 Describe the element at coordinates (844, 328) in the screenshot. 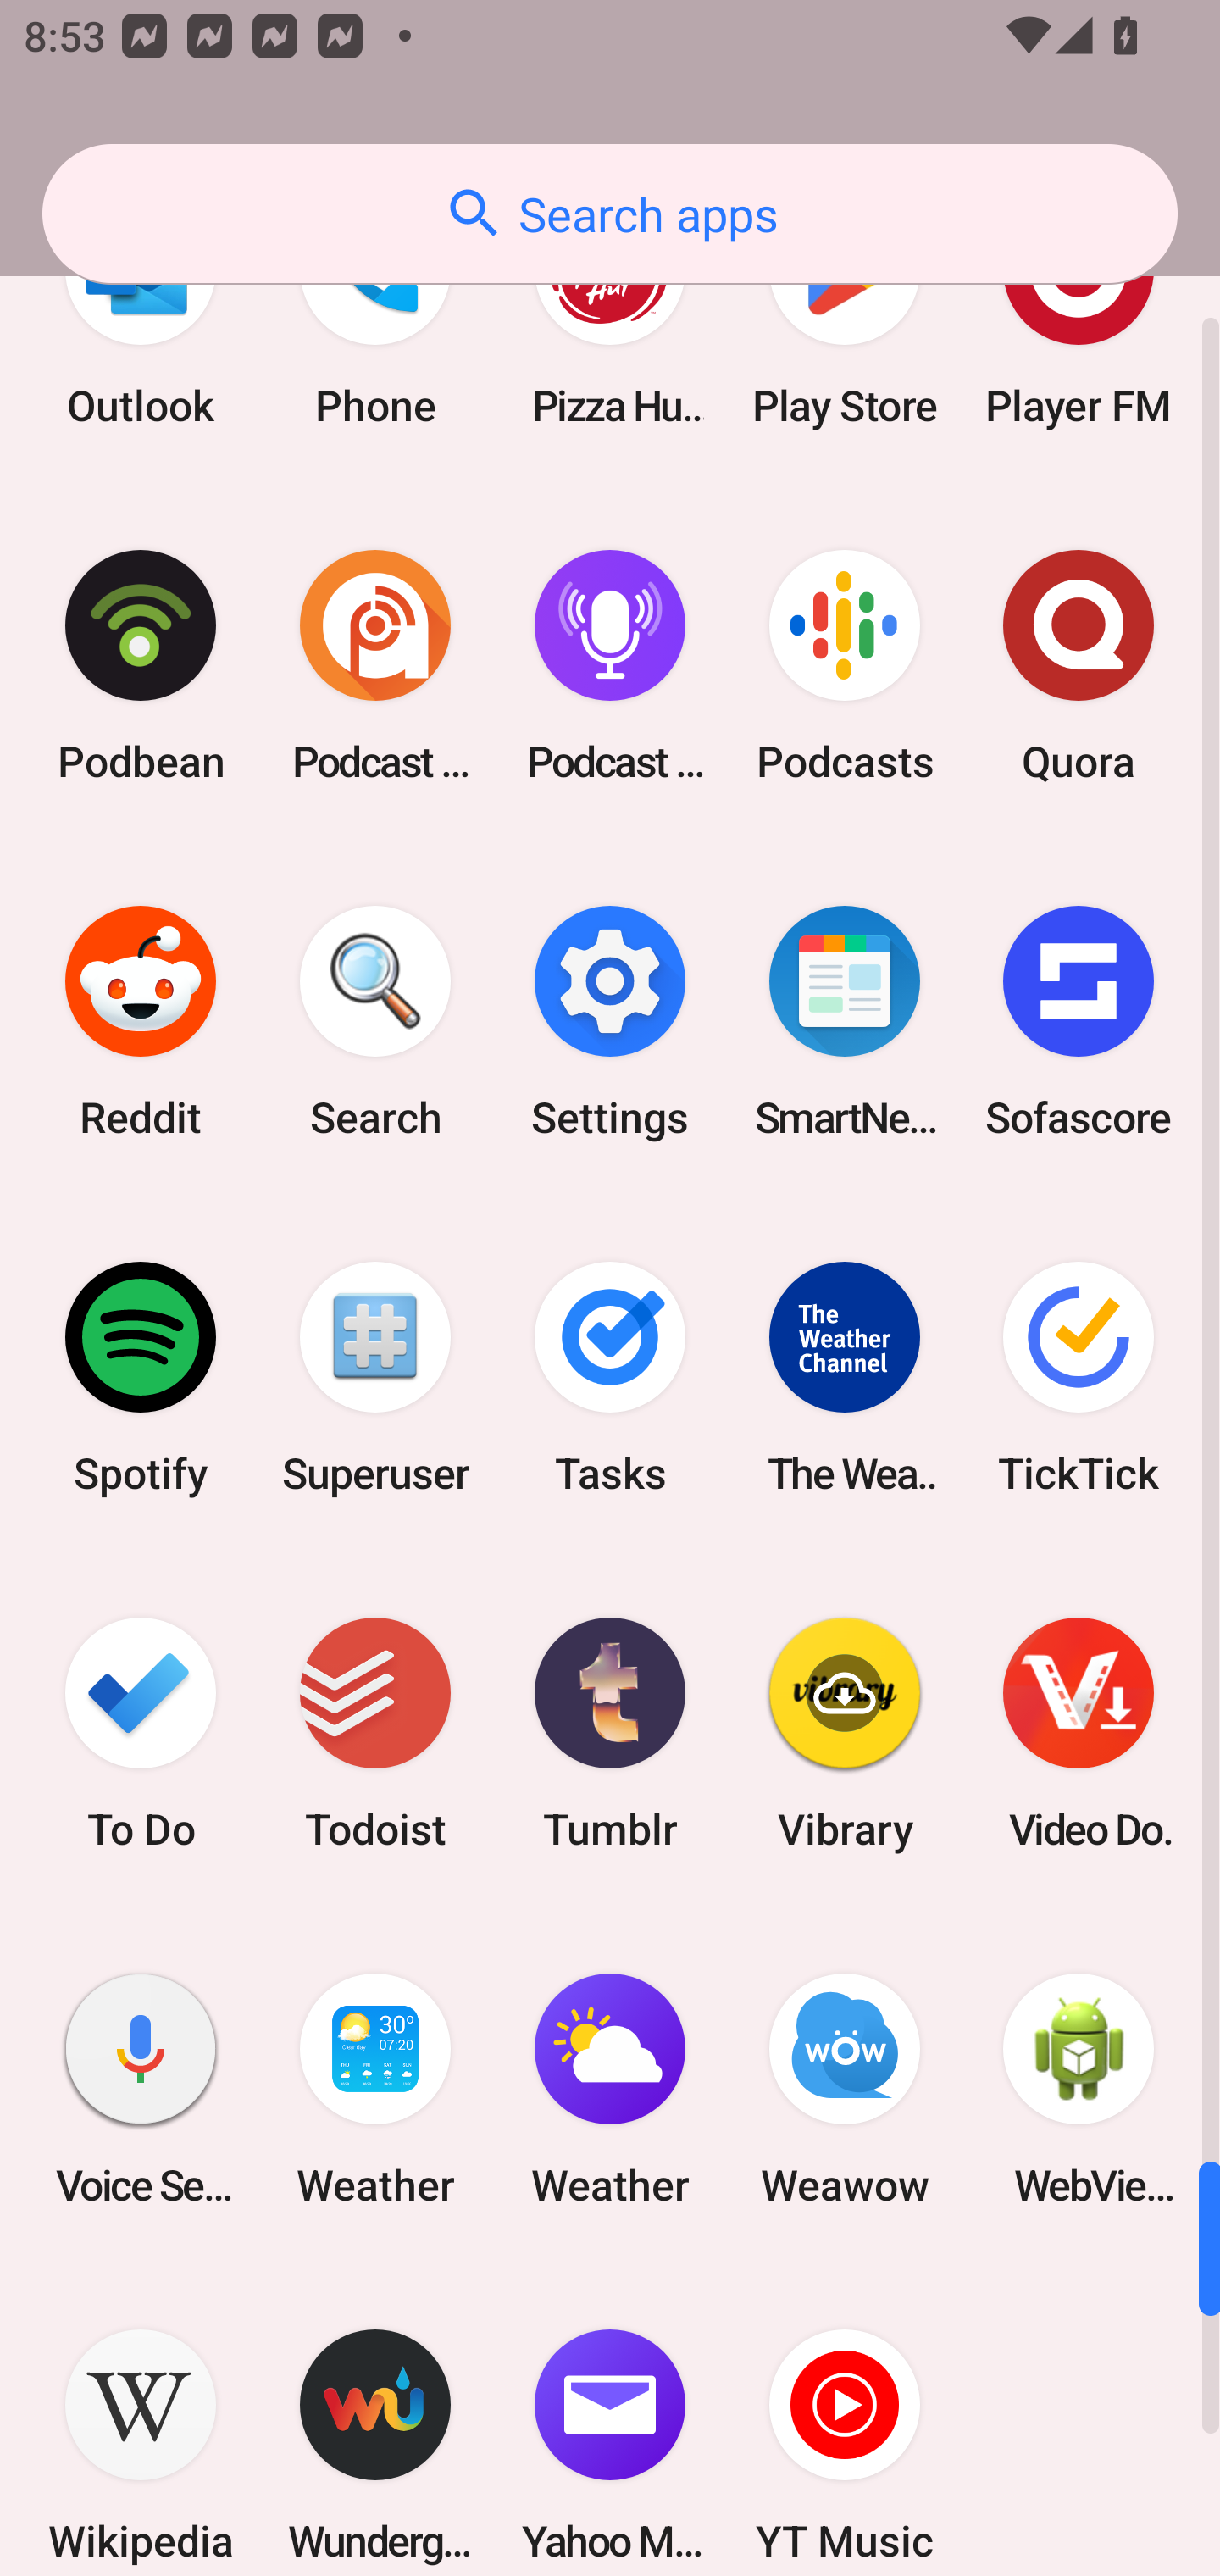

I see `Play Store` at that location.